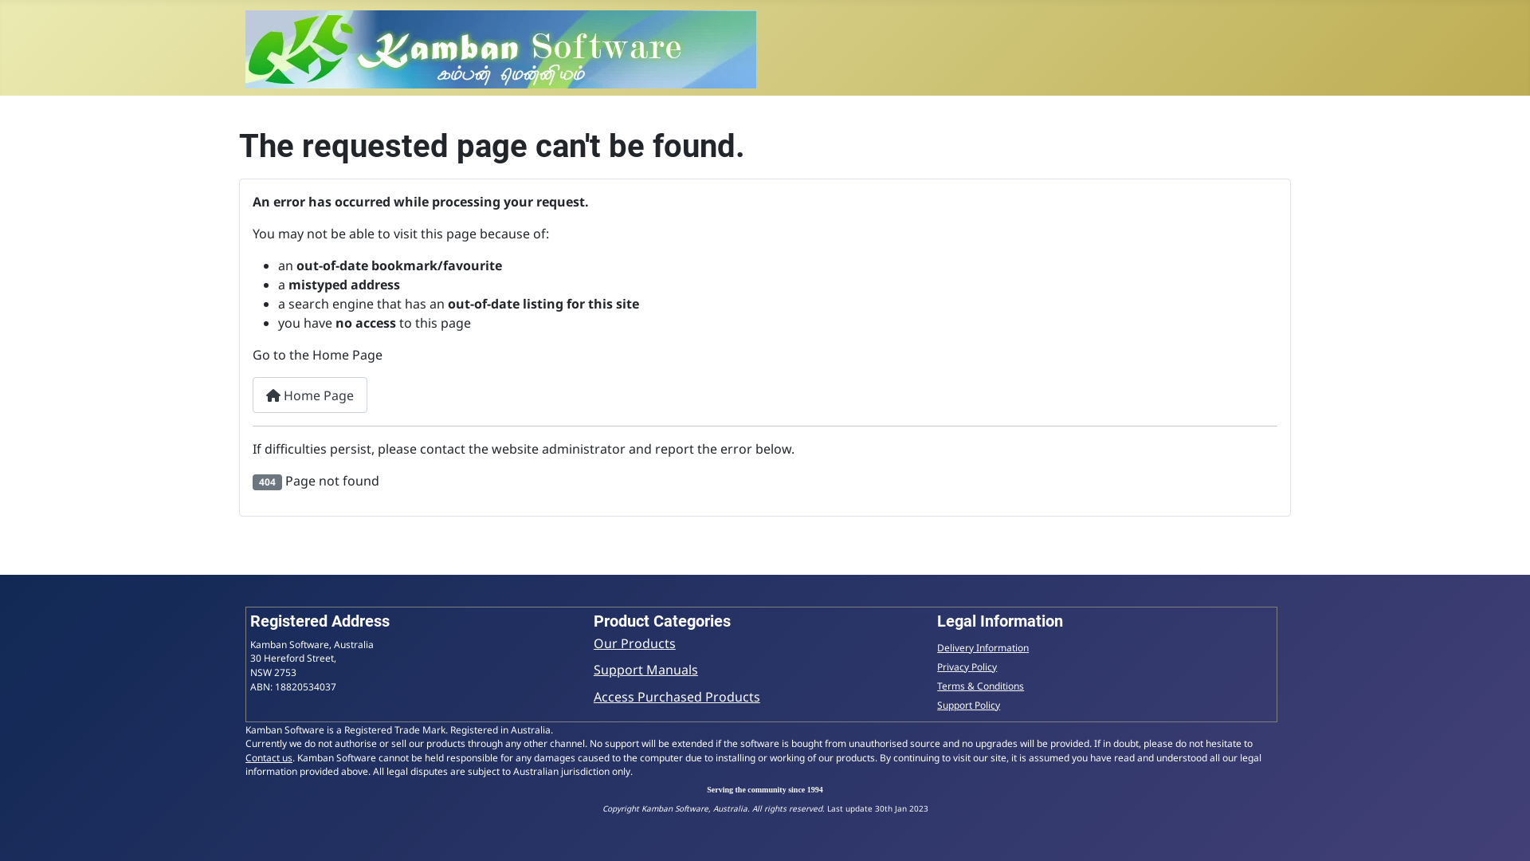 The height and width of the screenshot is (861, 1530). I want to click on Access Purchased Products, so click(677, 697).